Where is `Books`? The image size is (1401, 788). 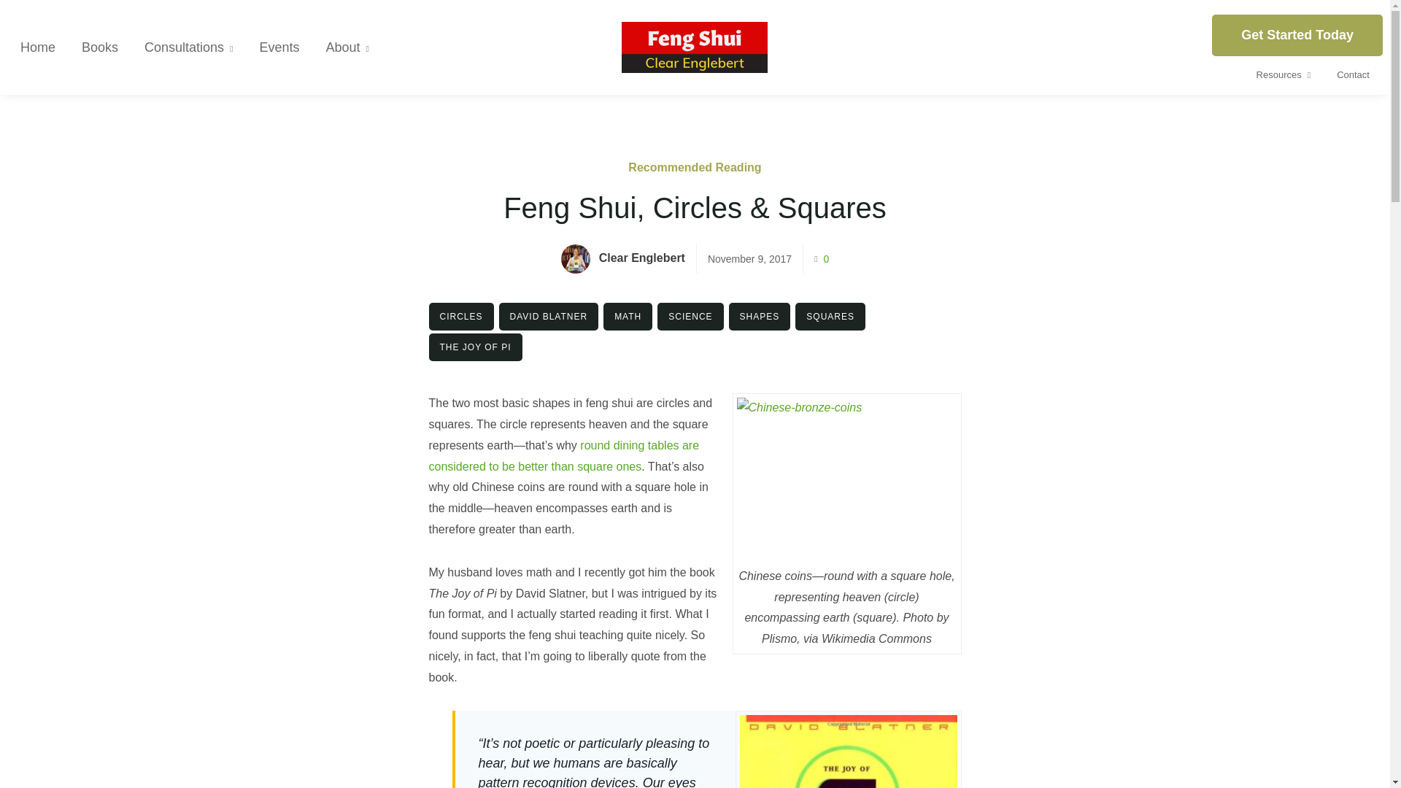 Books is located at coordinates (100, 47).